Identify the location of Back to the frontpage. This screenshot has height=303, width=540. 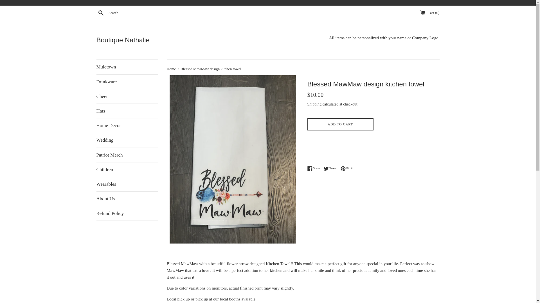
(171, 68).